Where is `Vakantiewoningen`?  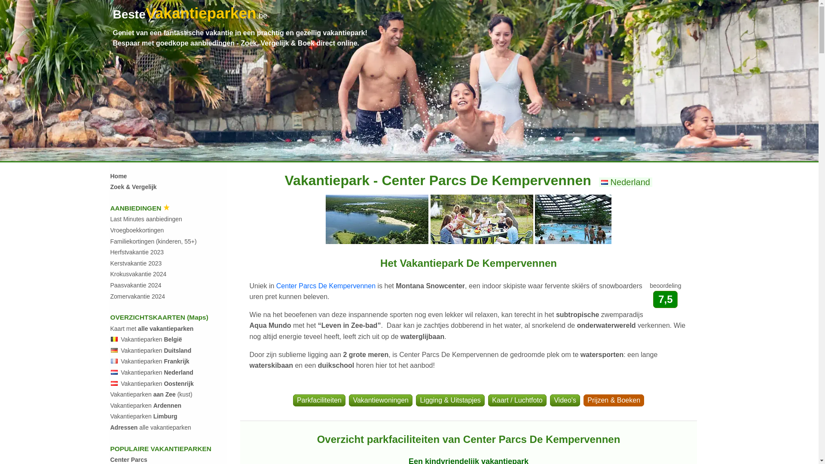
Vakantiewoningen is located at coordinates (381, 400).